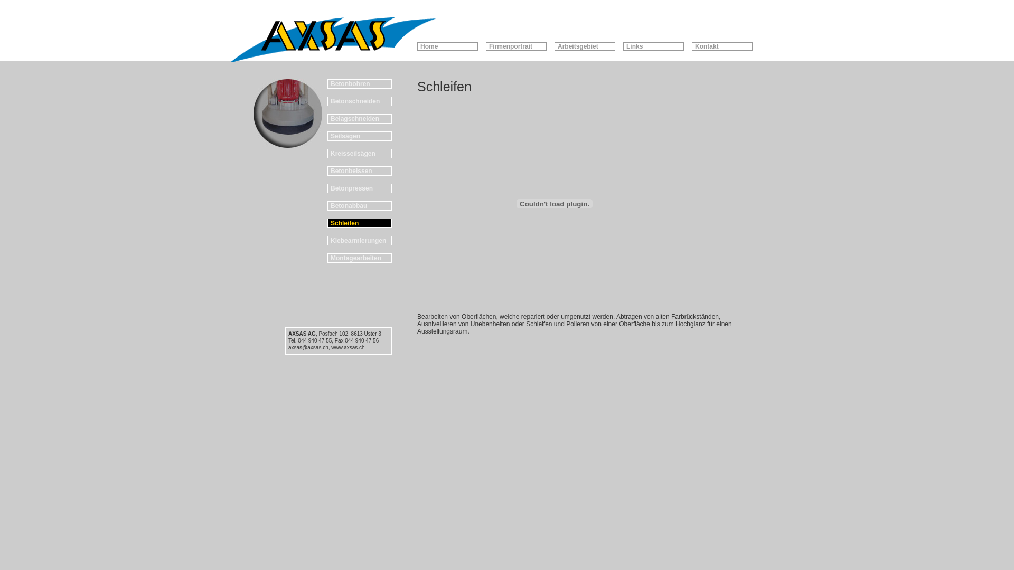 Image resolution: width=1014 pixels, height=570 pixels. I want to click on Betonabbau, so click(360, 206).